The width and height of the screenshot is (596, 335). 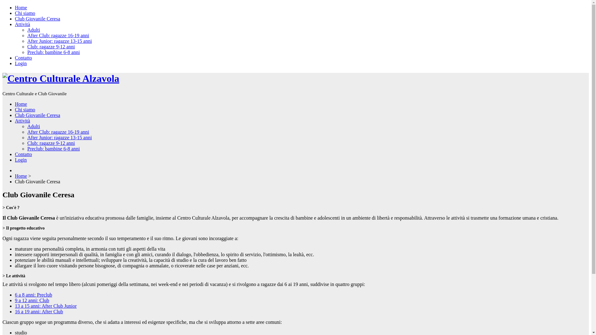 I want to click on Club: ragazze 9-12 anni, so click(x=51, y=143).